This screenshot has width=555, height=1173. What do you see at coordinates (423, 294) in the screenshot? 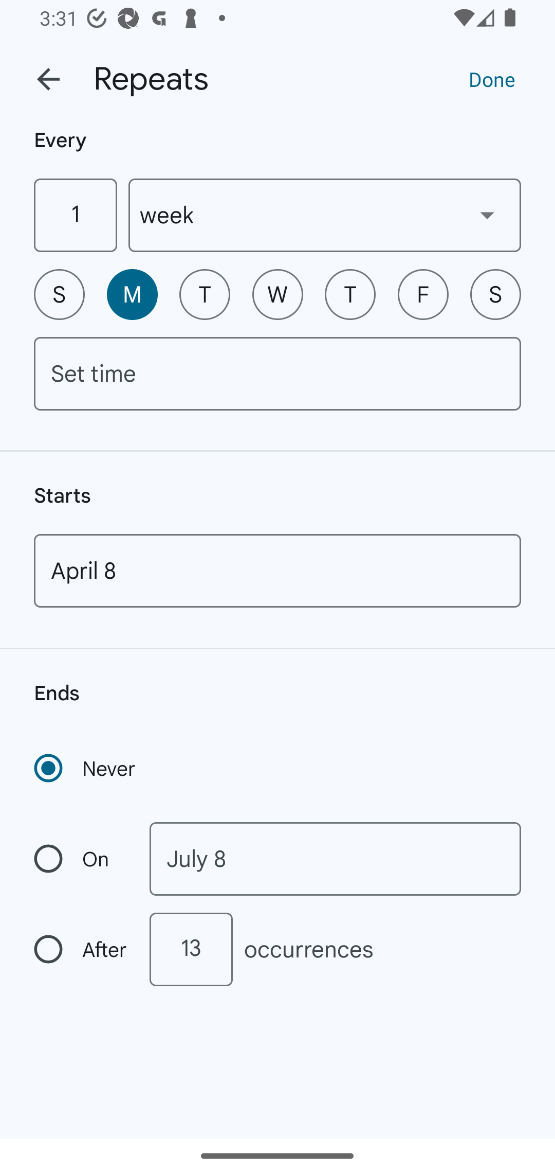
I see `F Friday` at bounding box center [423, 294].